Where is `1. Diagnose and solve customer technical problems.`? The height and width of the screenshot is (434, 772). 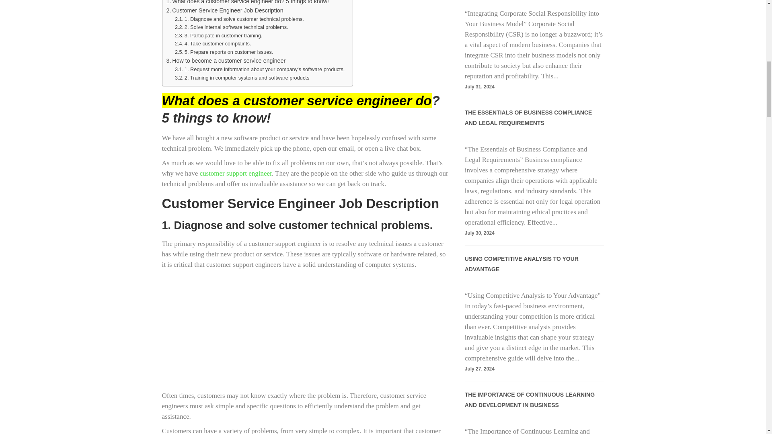 1. Diagnose and solve customer technical problems. is located at coordinates (240, 19).